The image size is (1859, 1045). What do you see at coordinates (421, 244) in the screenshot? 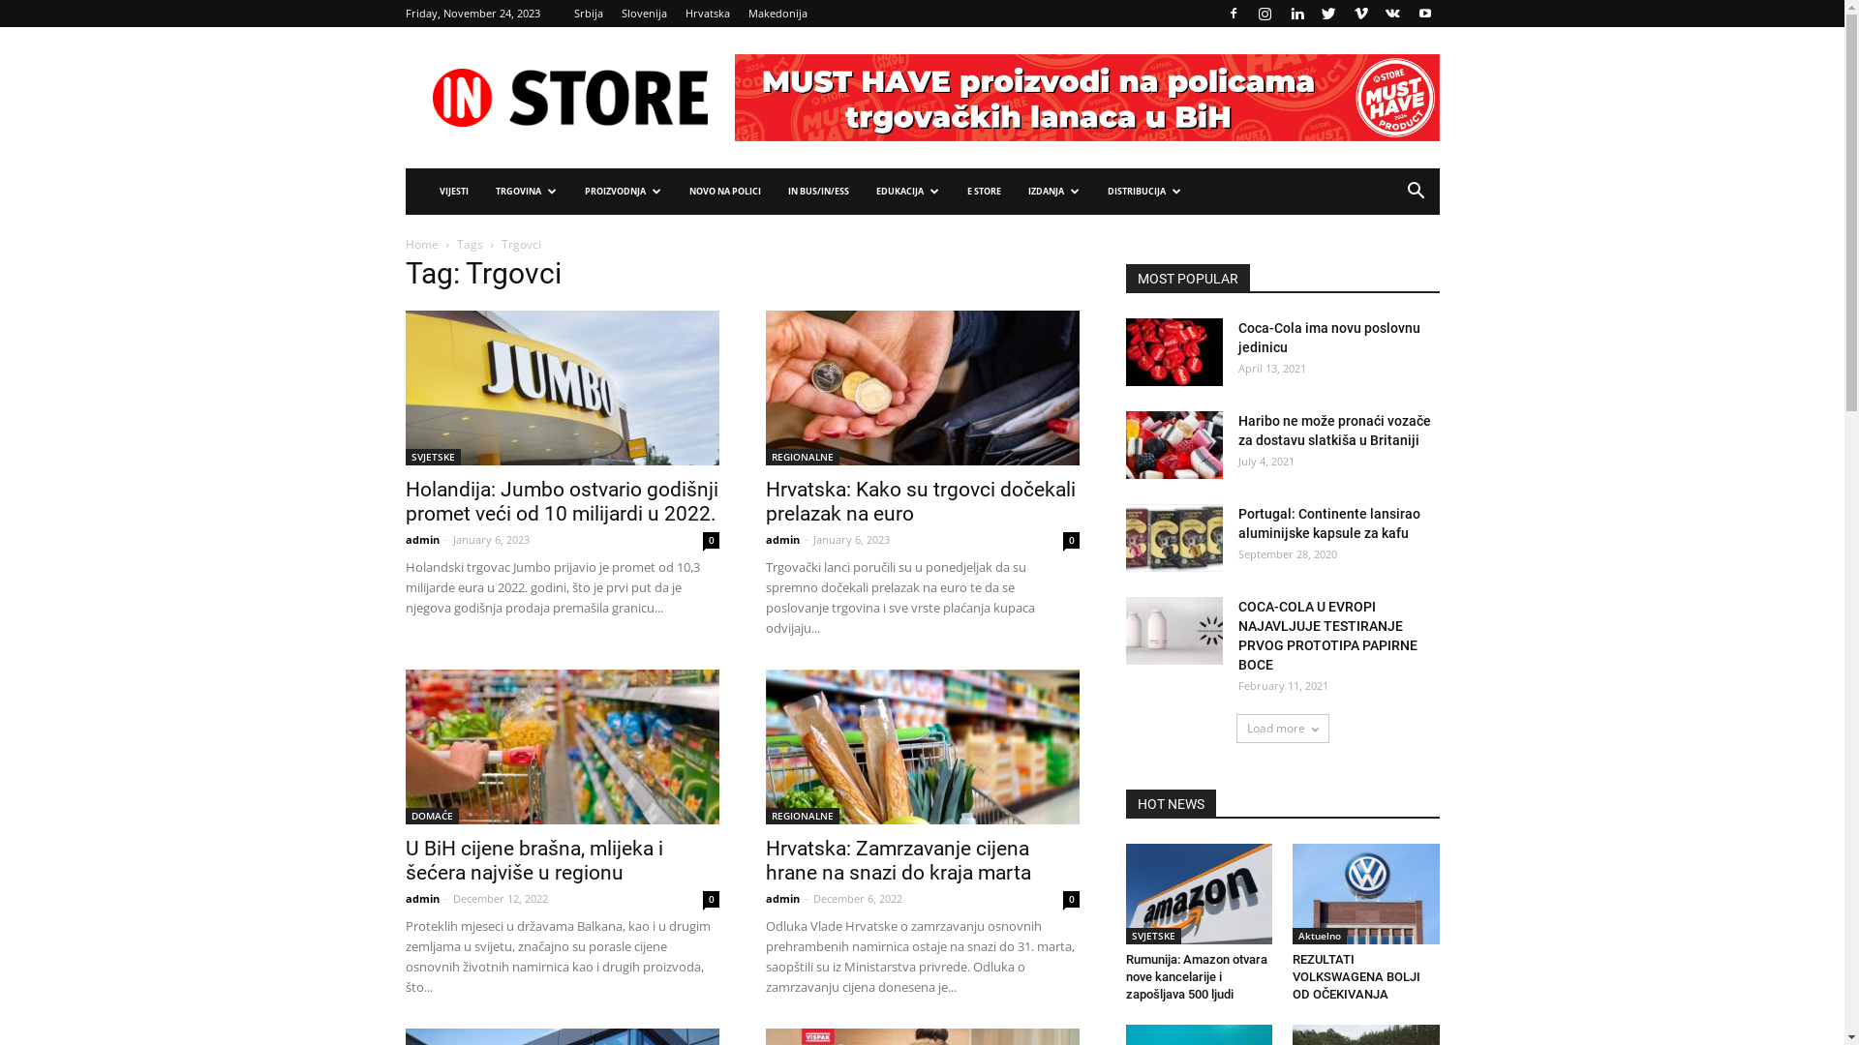
I see `Home` at bounding box center [421, 244].